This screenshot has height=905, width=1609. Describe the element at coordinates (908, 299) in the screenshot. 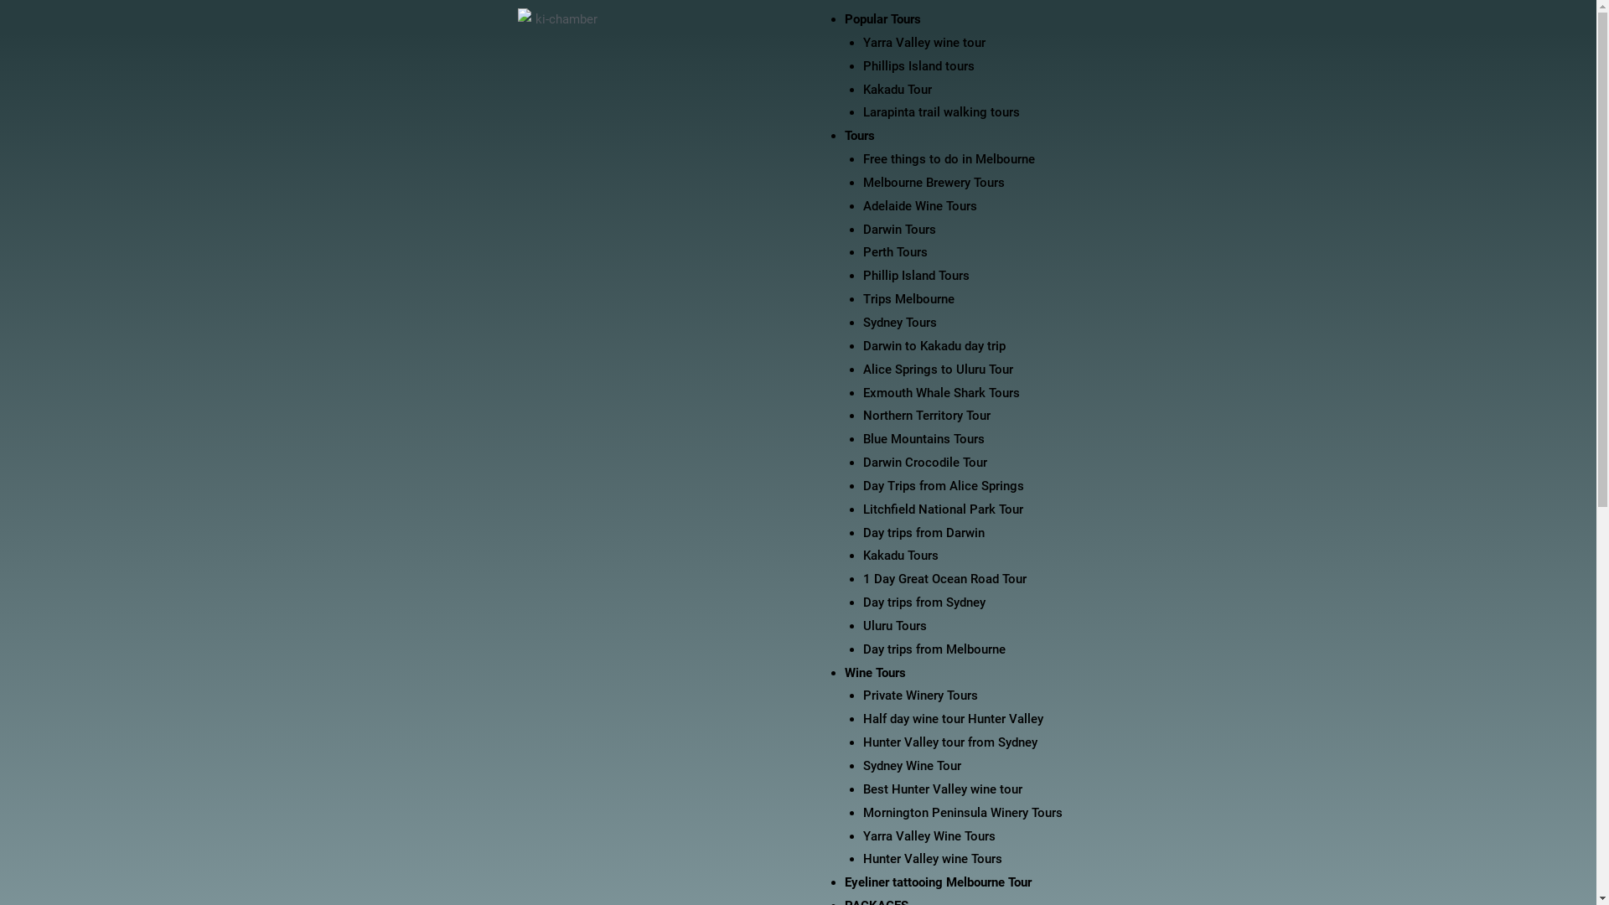

I see `Trips Melbourne` at that location.